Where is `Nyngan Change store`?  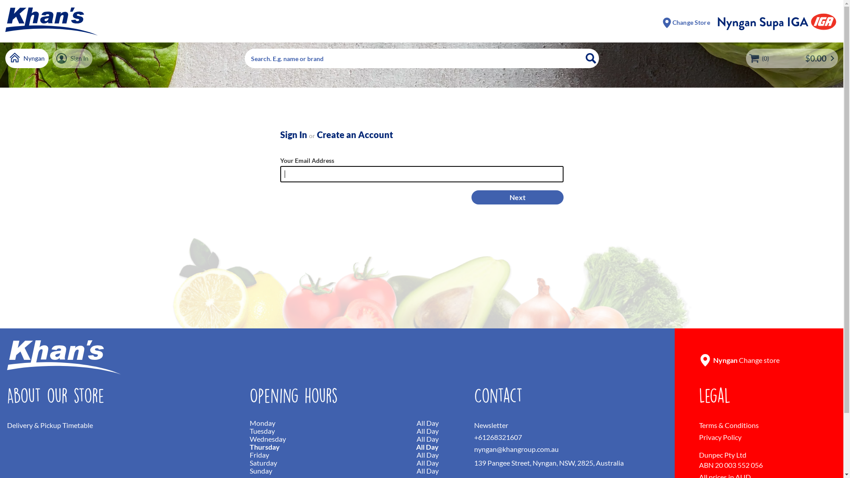
Nyngan Change store is located at coordinates (759, 358).